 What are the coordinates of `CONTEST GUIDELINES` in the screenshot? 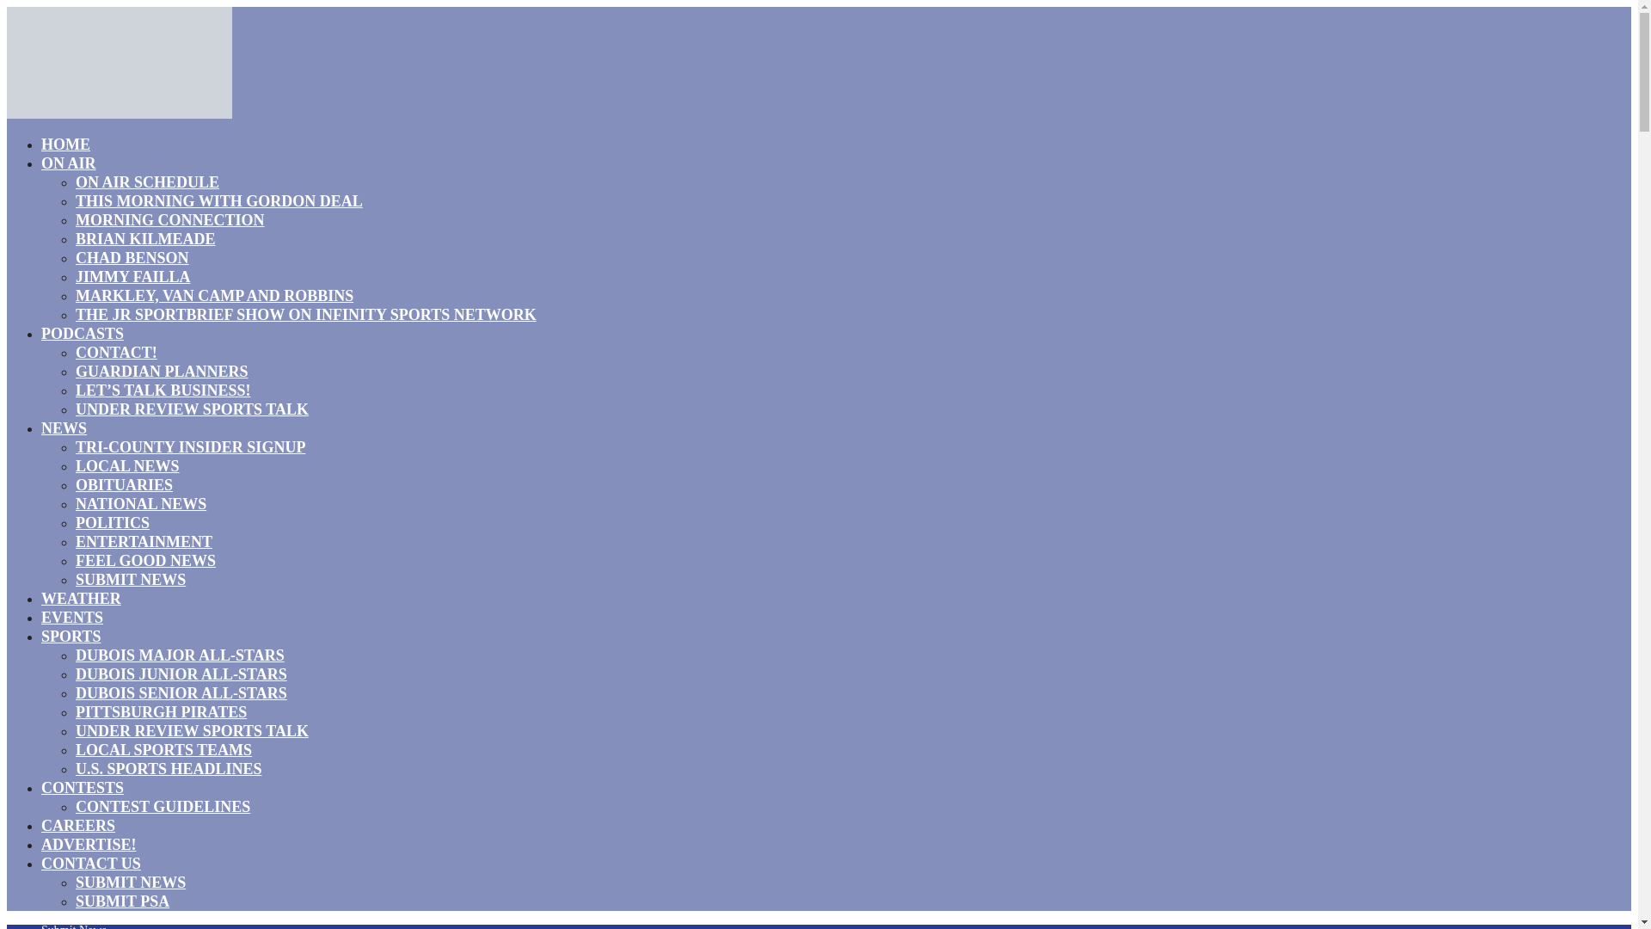 It's located at (163, 807).